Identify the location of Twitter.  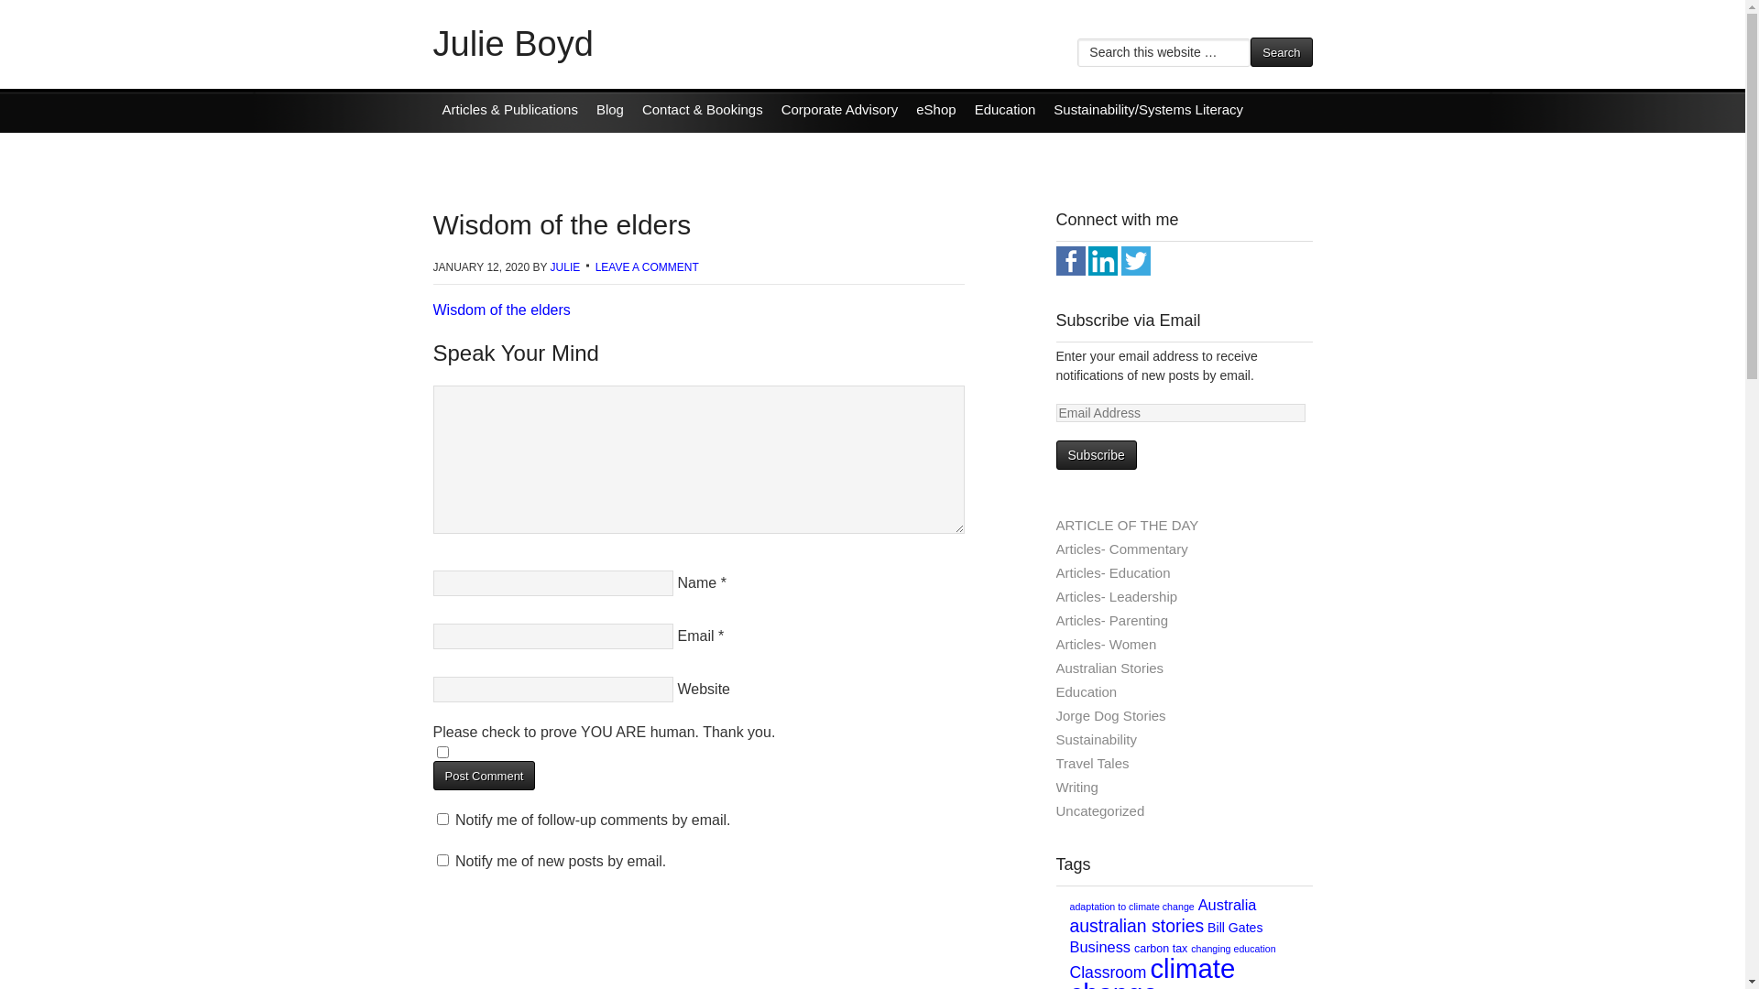
(1136, 271).